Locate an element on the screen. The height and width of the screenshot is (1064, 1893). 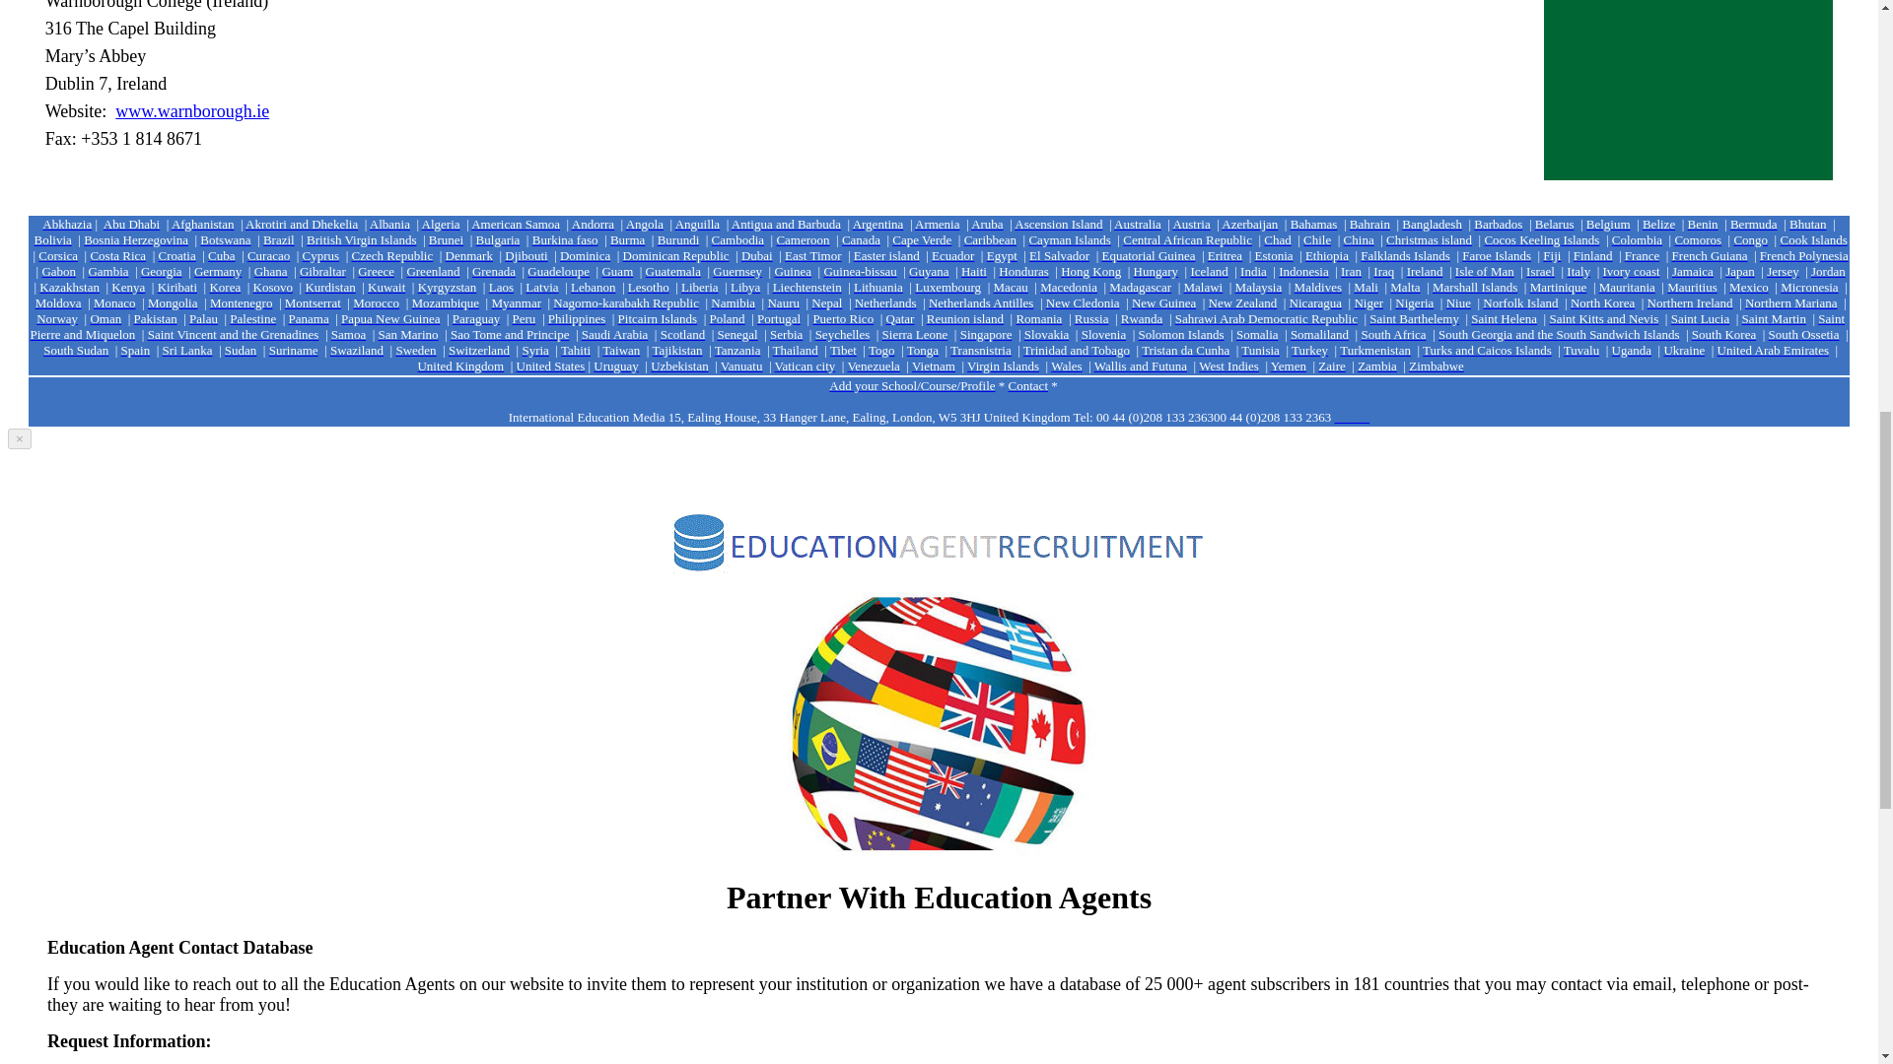
Ascension Island is located at coordinates (1058, 223).